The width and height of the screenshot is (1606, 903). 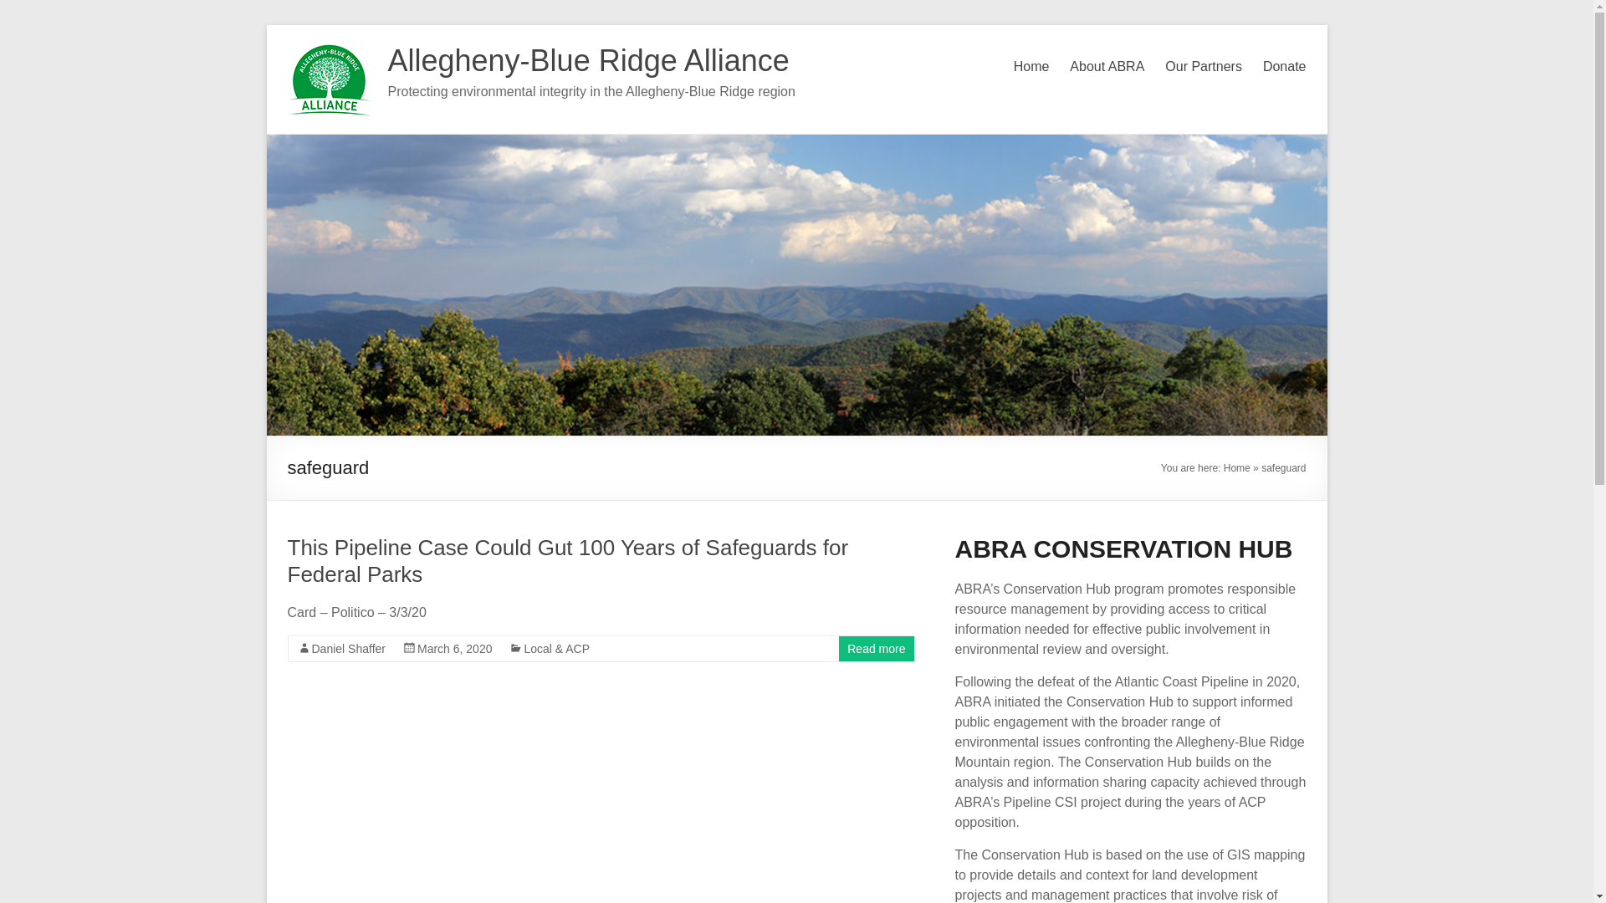 I want to click on Daniel Shaffer, so click(x=348, y=649).